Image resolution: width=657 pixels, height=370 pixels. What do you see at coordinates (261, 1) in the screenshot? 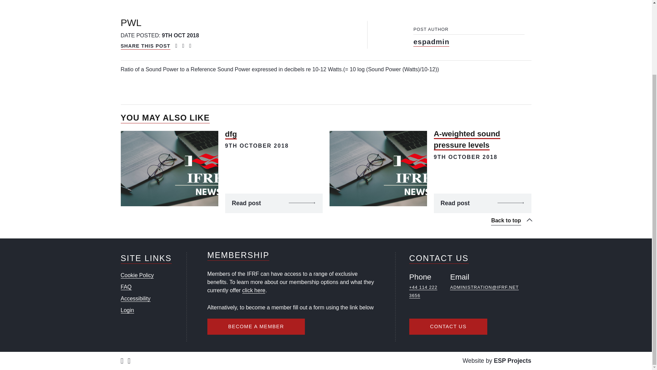
I see `Glossary` at bounding box center [261, 1].